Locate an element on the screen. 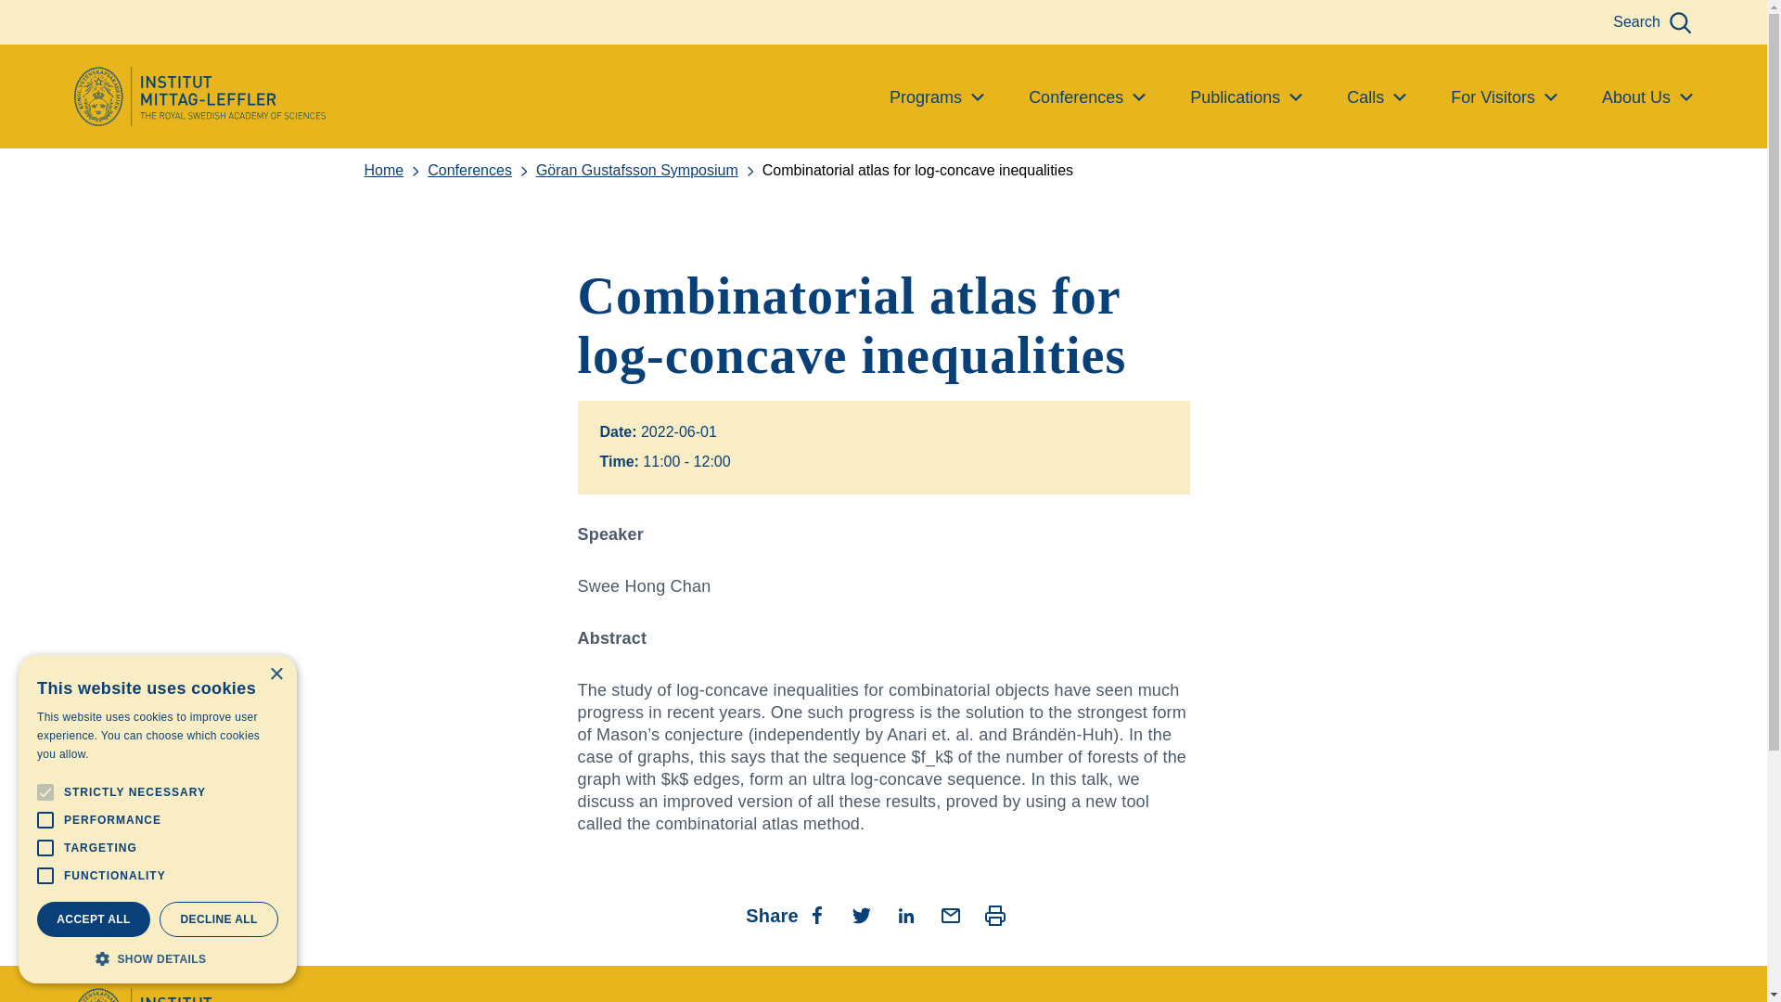  Share on Facebook is located at coordinates (816, 915).